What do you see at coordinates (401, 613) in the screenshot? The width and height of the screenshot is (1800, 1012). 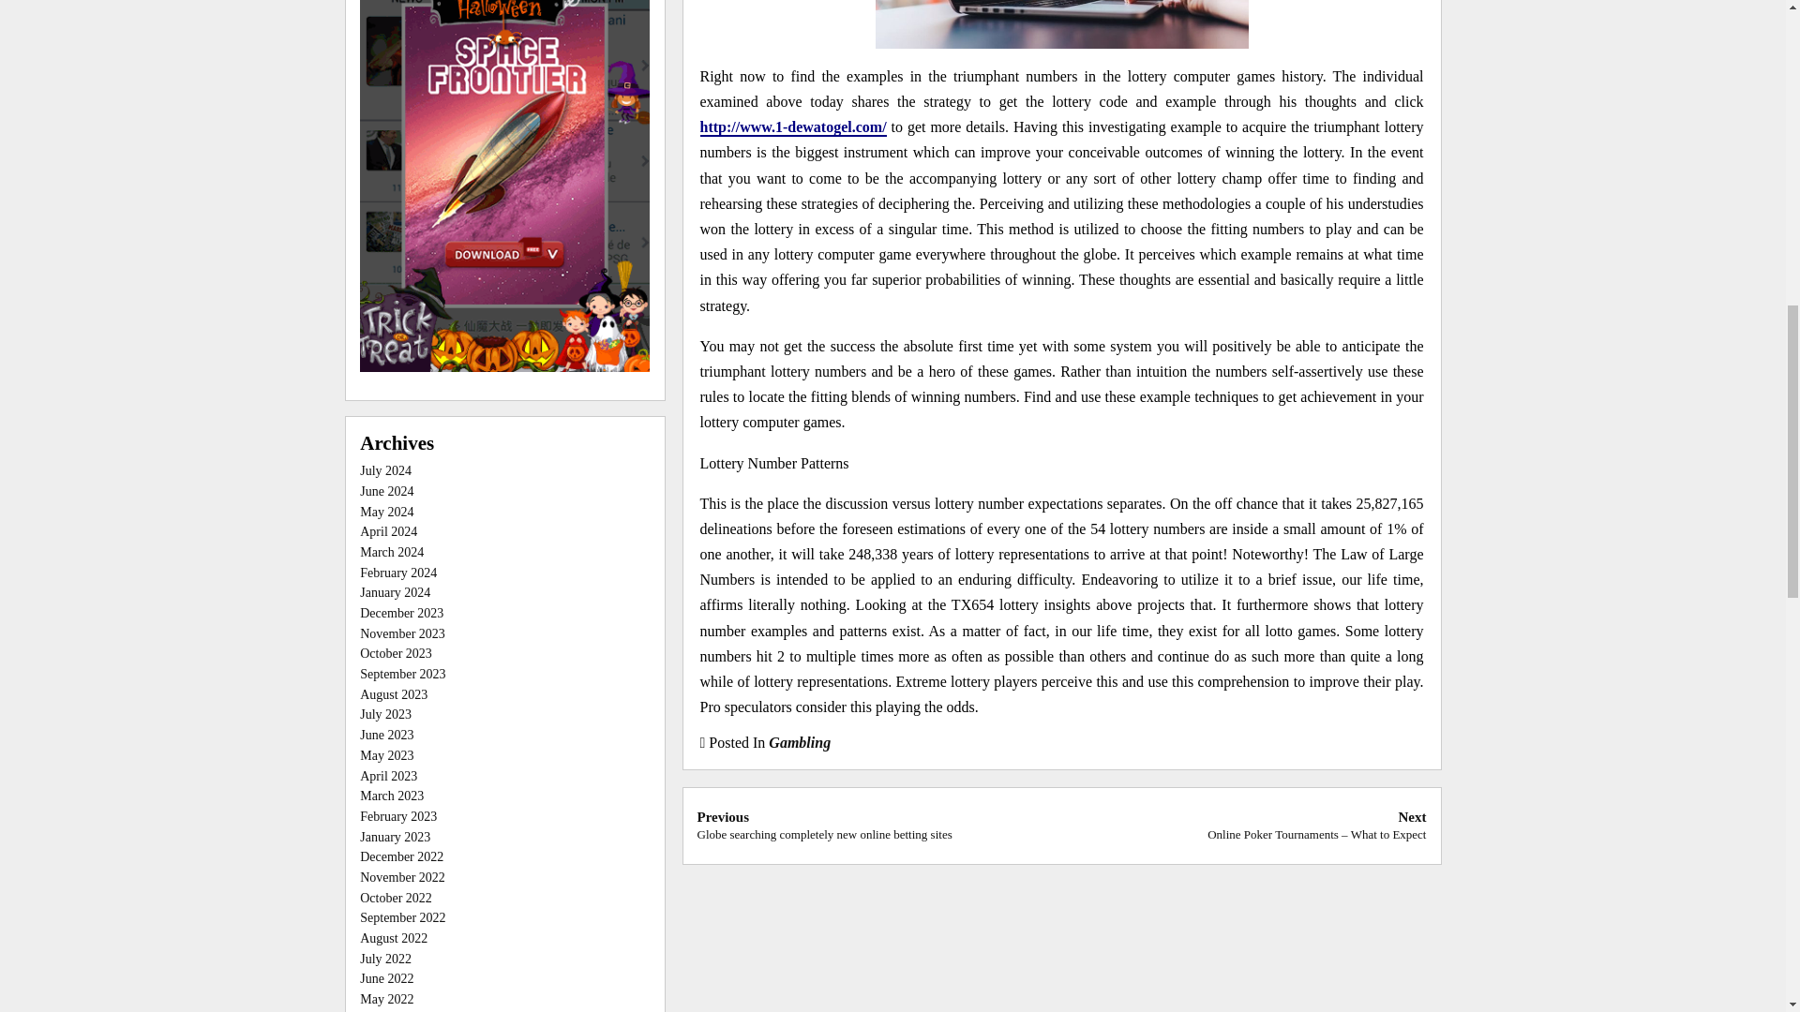 I see `December 2023` at bounding box center [401, 613].